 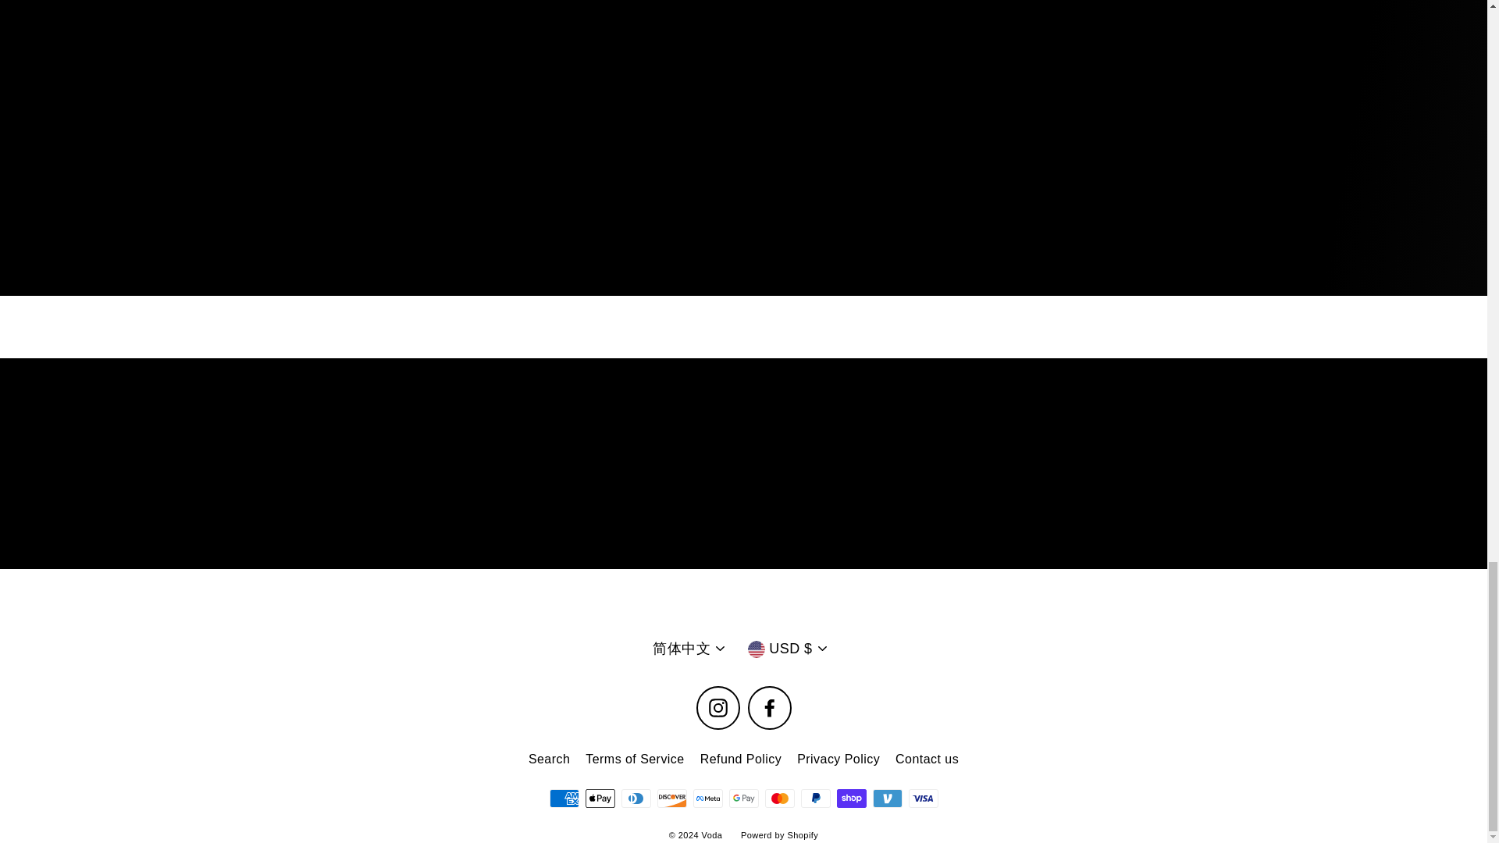 What do you see at coordinates (887, 798) in the screenshot?
I see `Venmo` at bounding box center [887, 798].